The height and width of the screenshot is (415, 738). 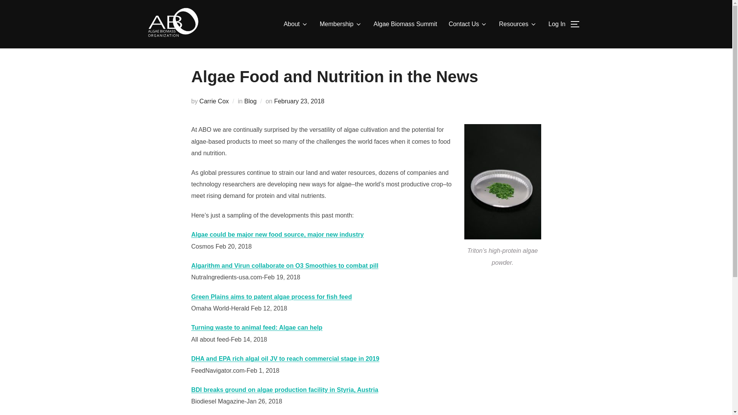 What do you see at coordinates (557, 24) in the screenshot?
I see `Log In` at bounding box center [557, 24].